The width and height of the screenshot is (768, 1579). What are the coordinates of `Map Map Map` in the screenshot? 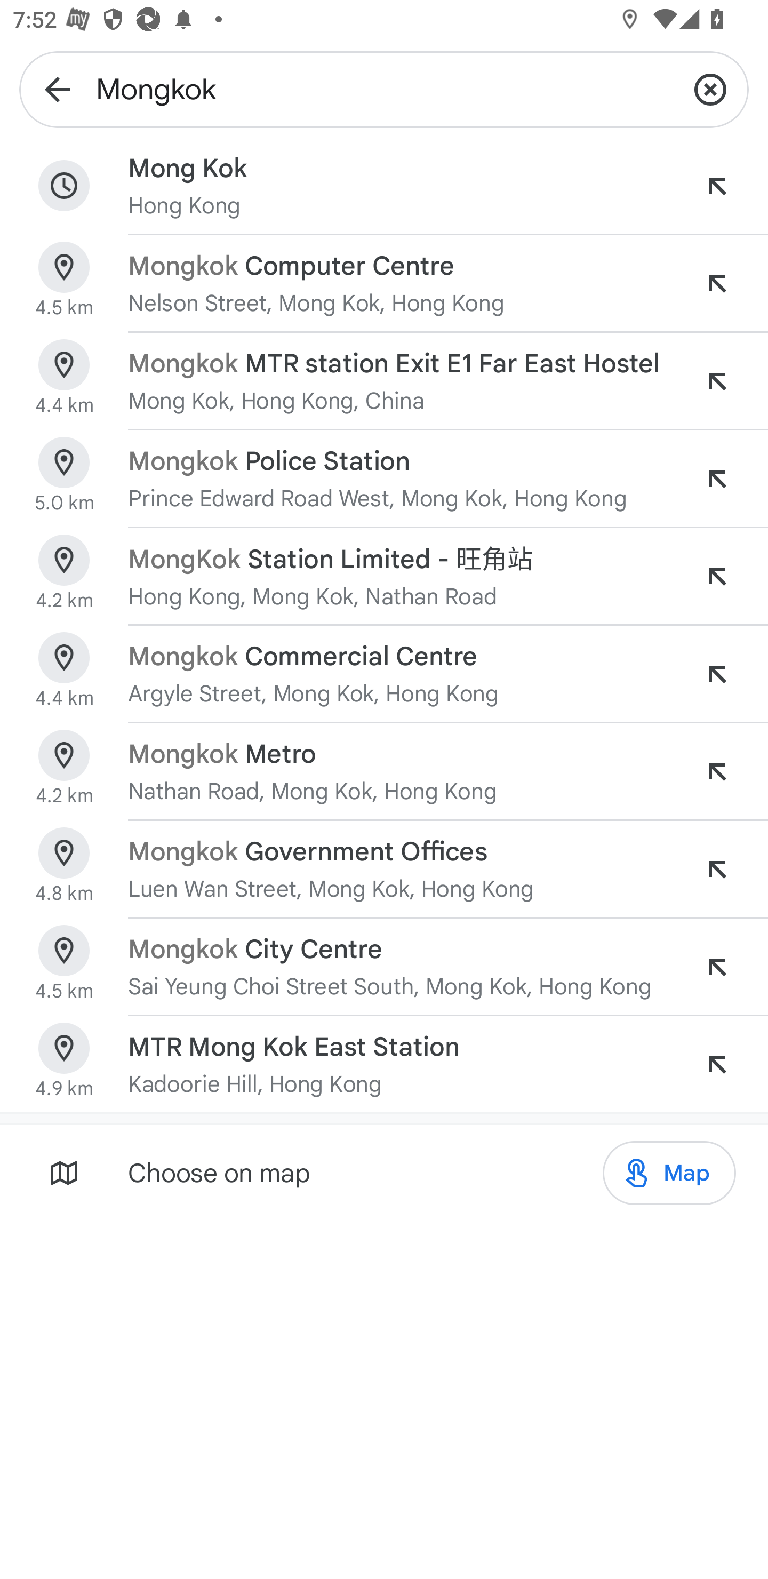 It's located at (669, 1173).